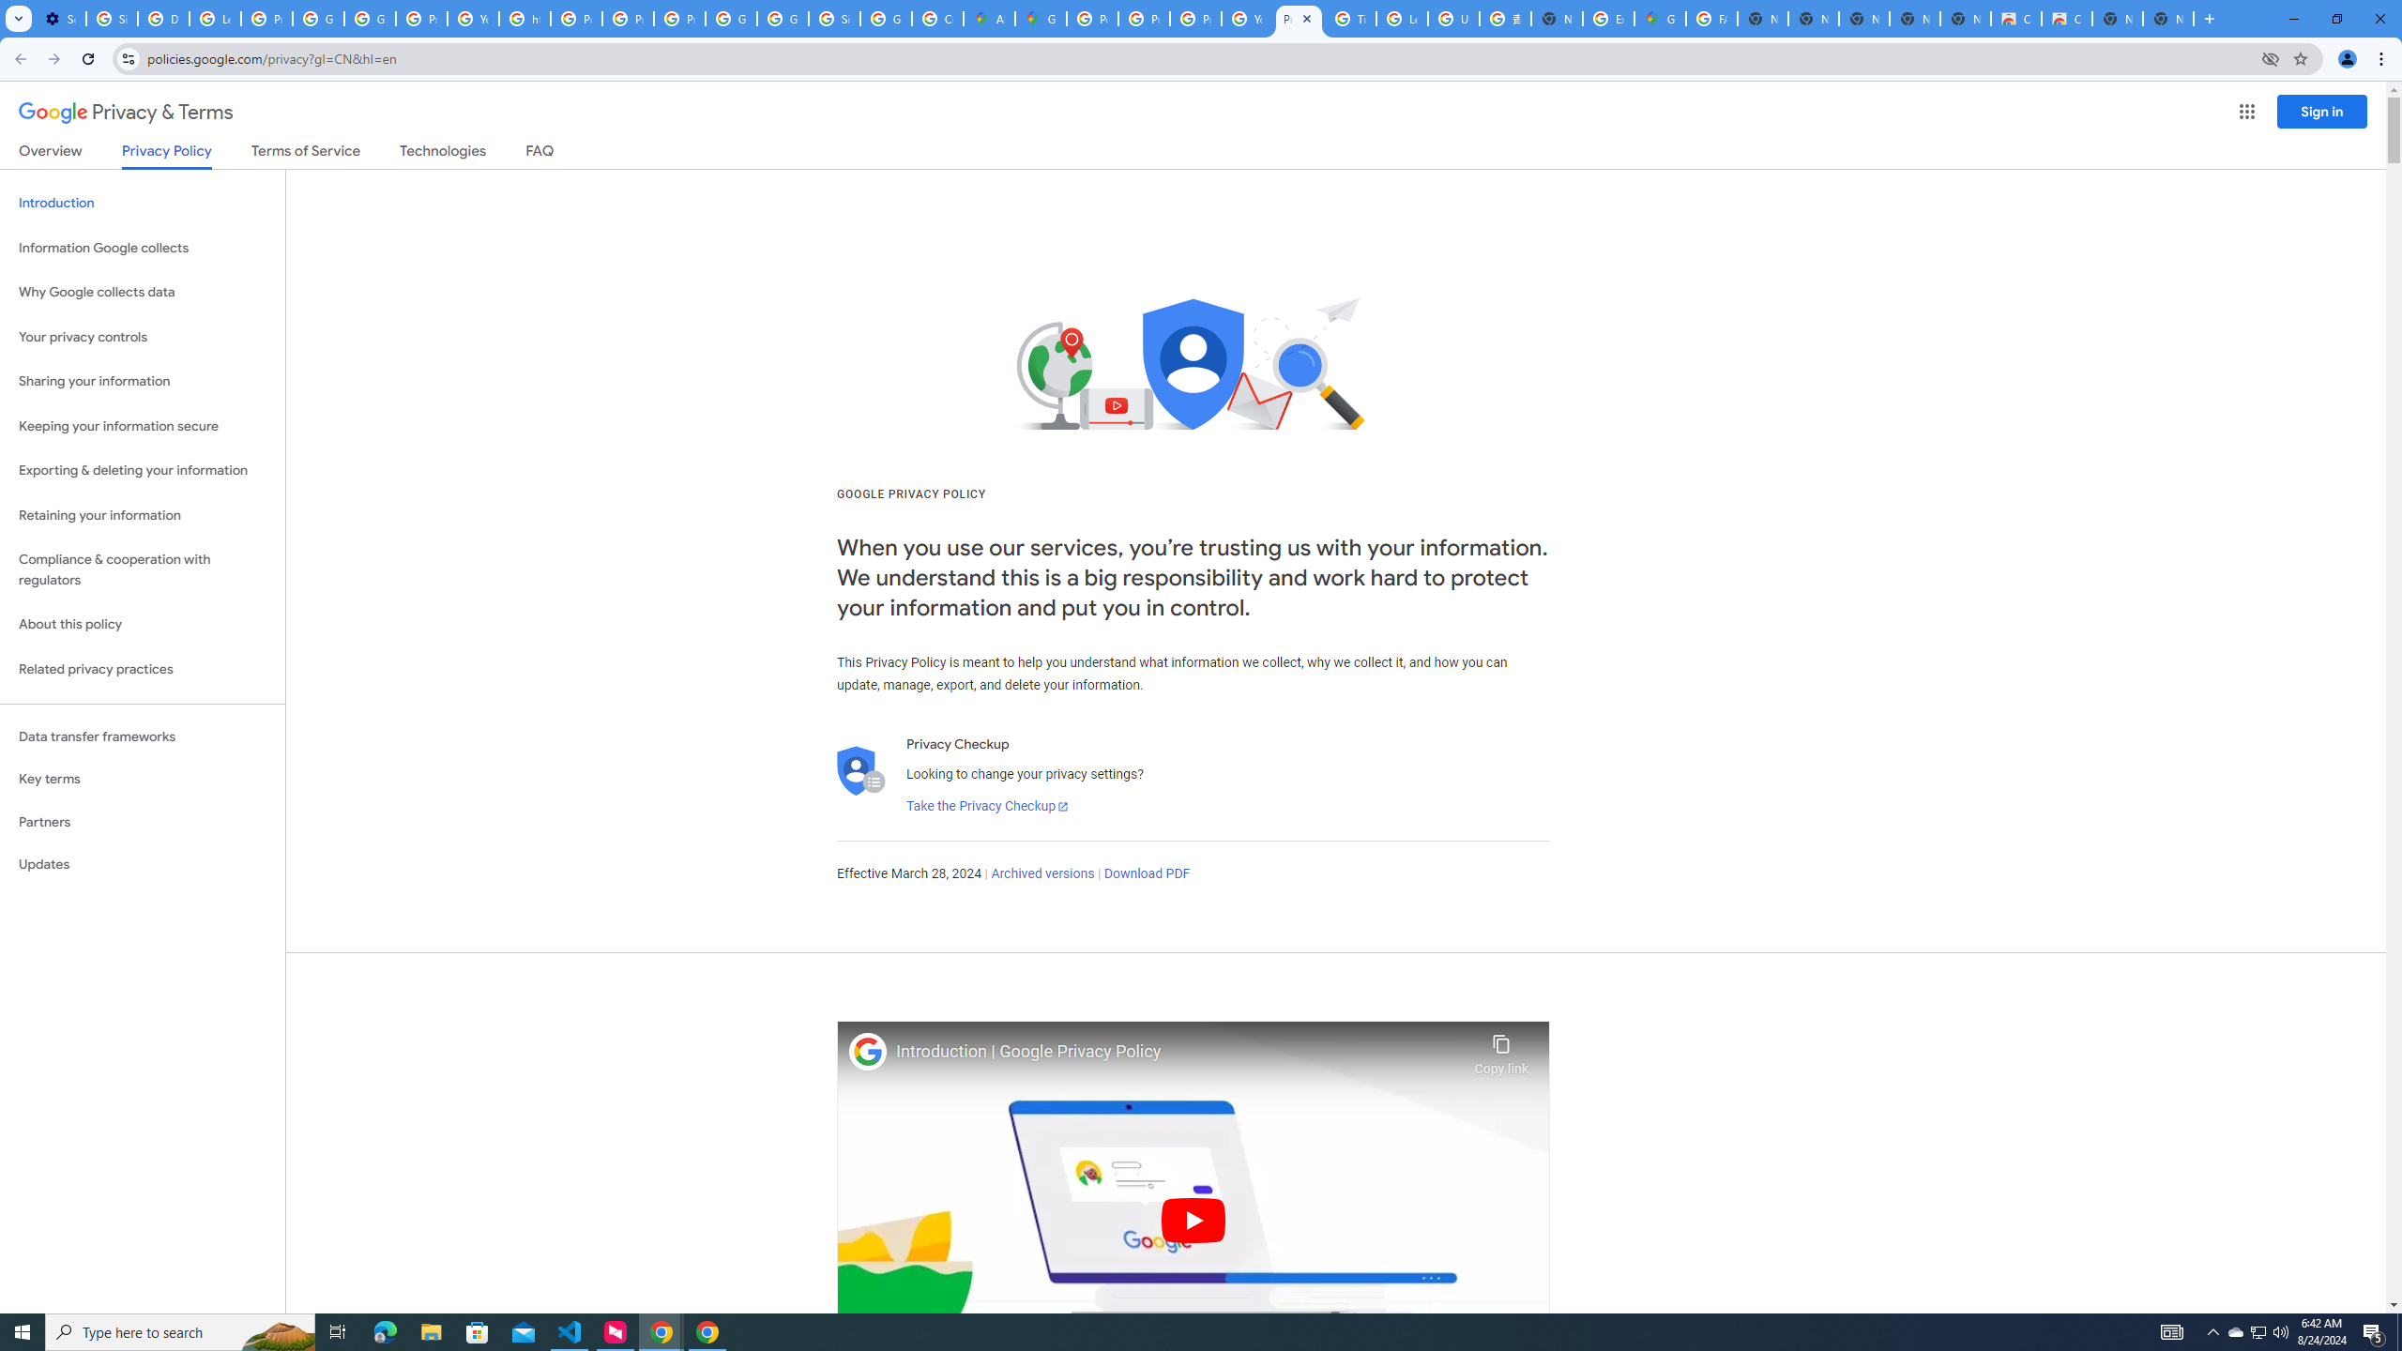 This screenshot has width=2402, height=1351. What do you see at coordinates (2168, 19) in the screenshot?
I see `New Tab` at bounding box center [2168, 19].